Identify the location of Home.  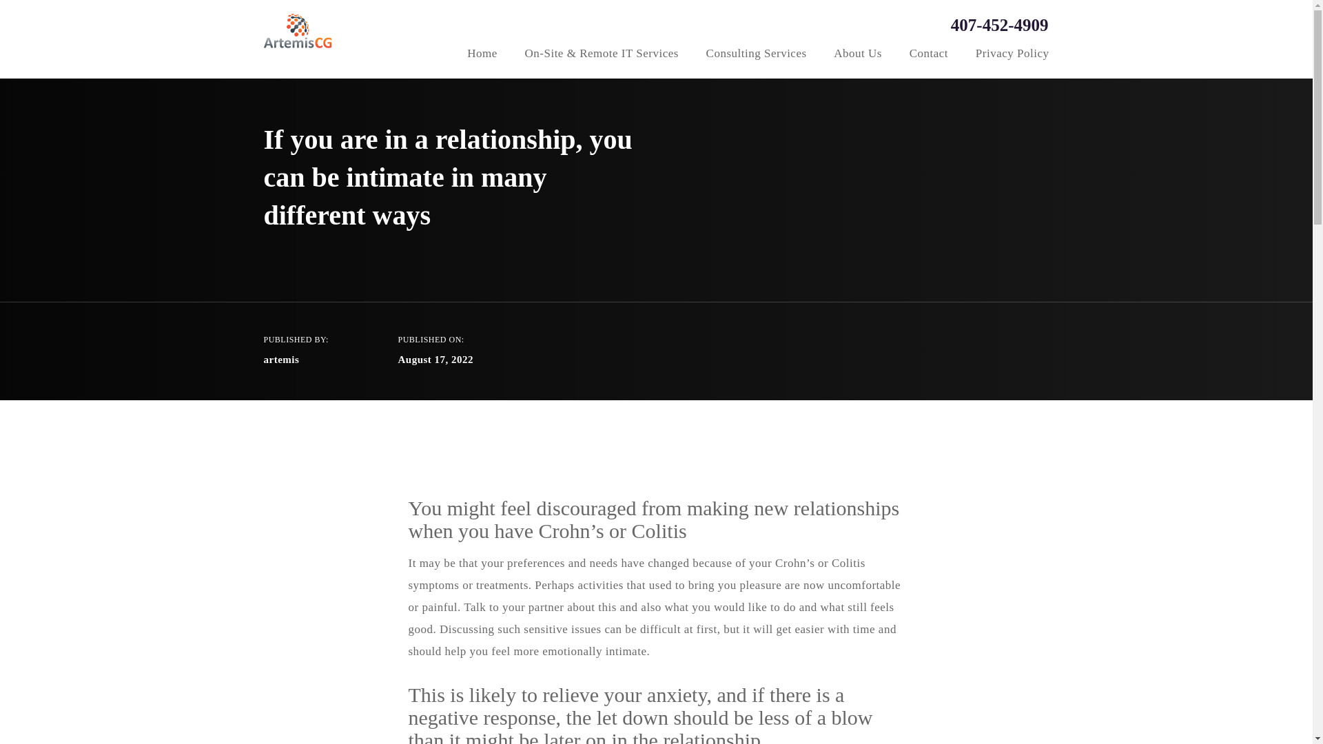
(482, 55).